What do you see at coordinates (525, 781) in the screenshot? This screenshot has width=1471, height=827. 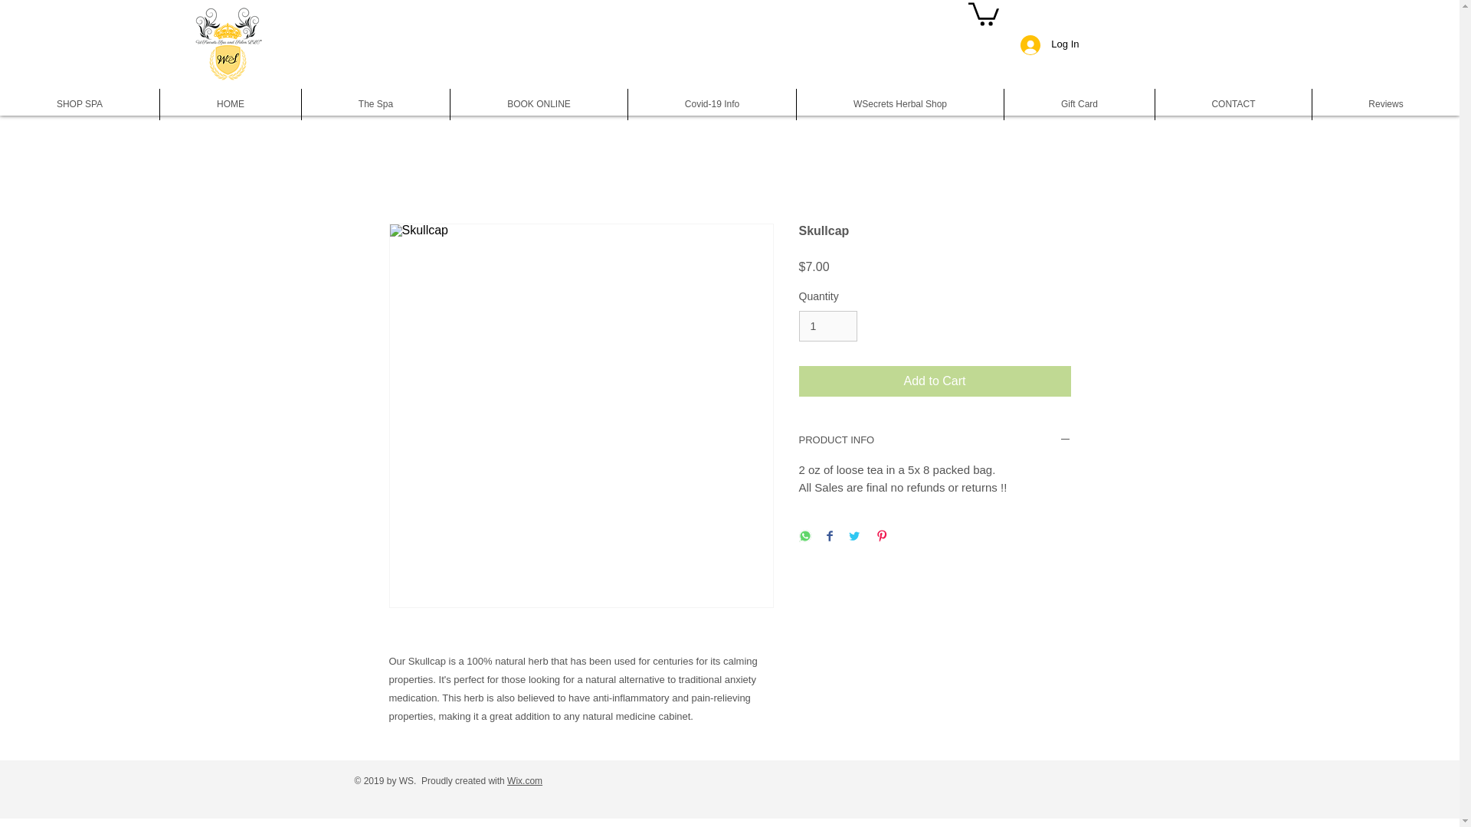 I see `Wix.com` at bounding box center [525, 781].